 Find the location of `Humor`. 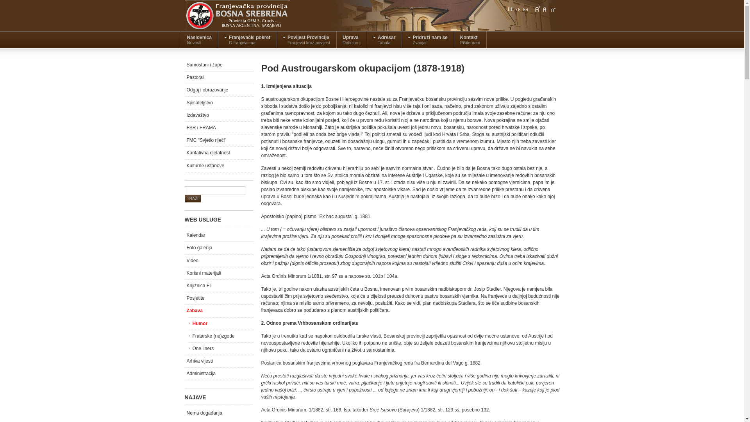

Humor is located at coordinates (221, 324).